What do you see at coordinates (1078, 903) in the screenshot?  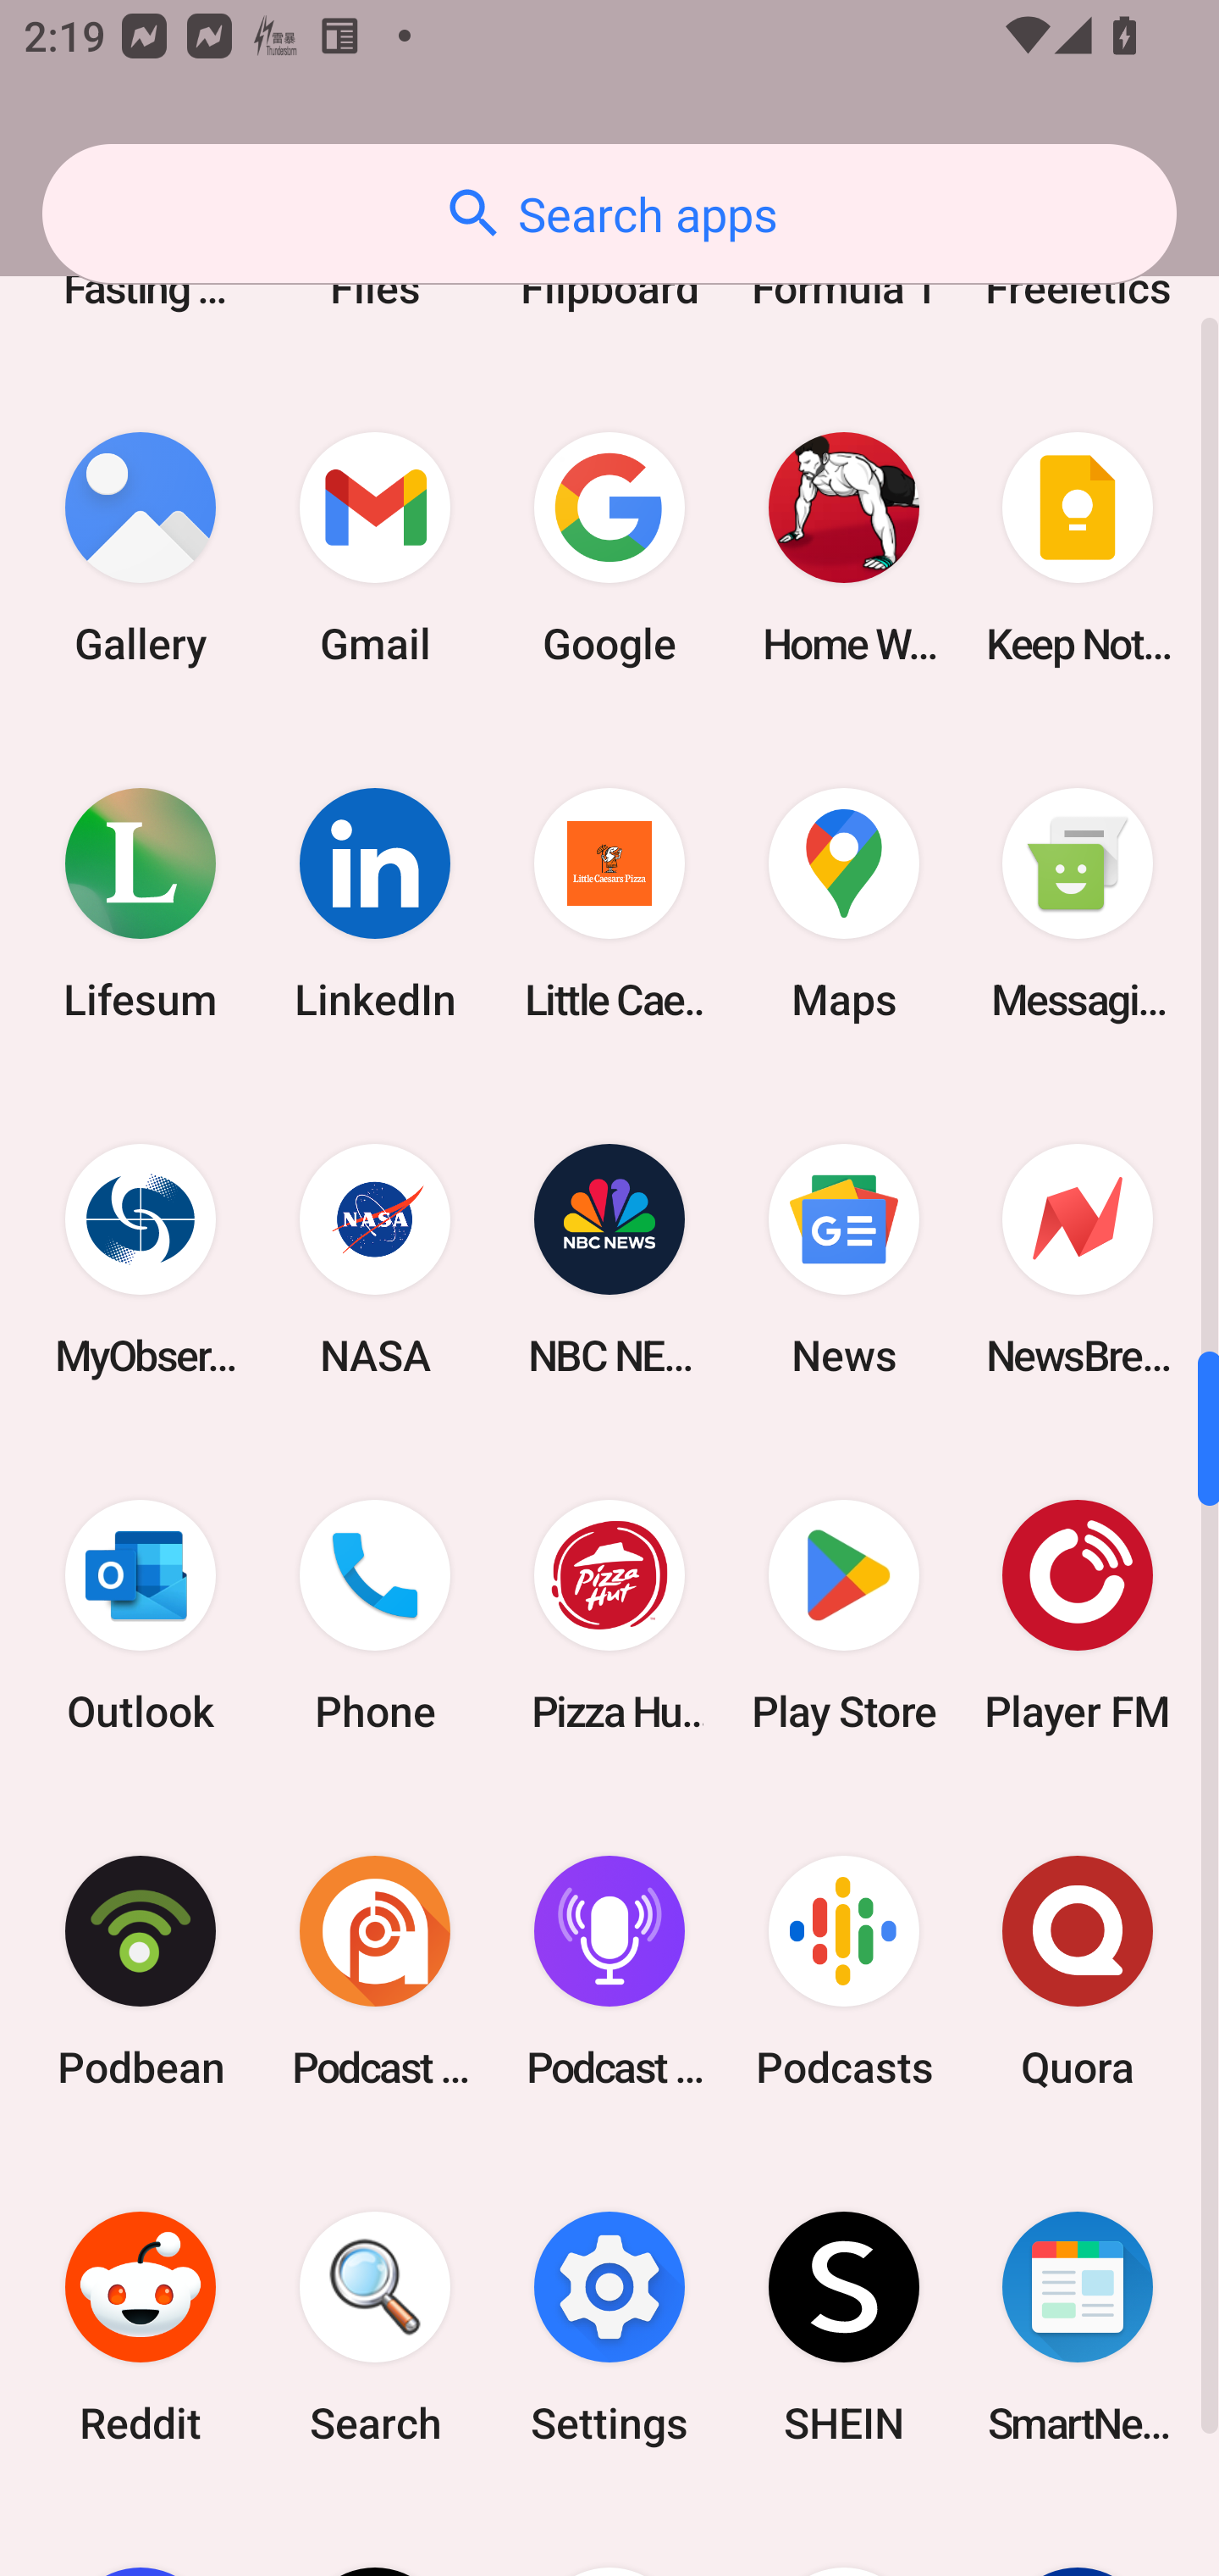 I see `Messaging` at bounding box center [1078, 903].